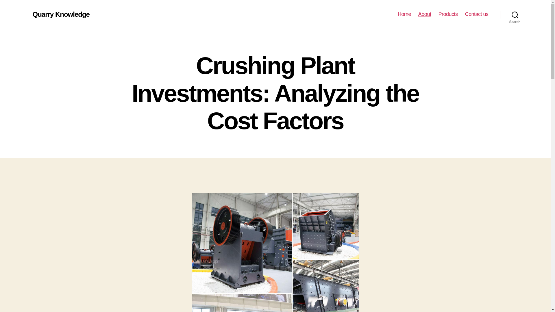  I want to click on Quarry Knowledge, so click(61, 14).